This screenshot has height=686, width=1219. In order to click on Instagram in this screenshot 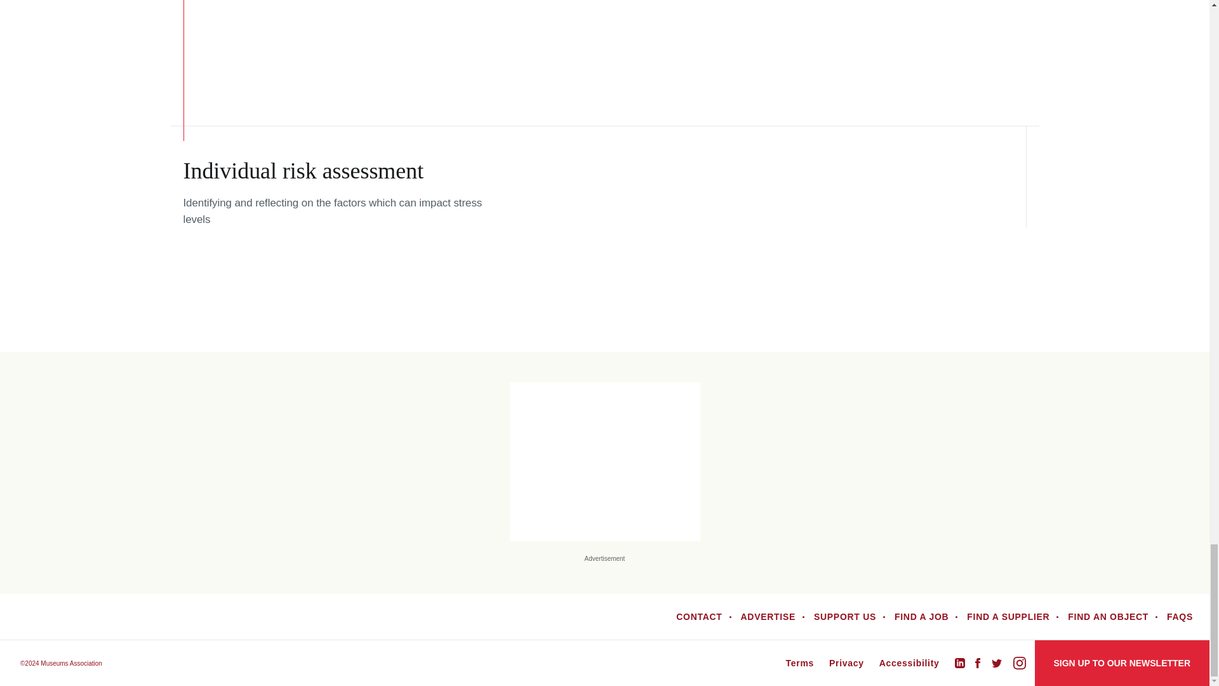, I will do `click(1020, 663)`.